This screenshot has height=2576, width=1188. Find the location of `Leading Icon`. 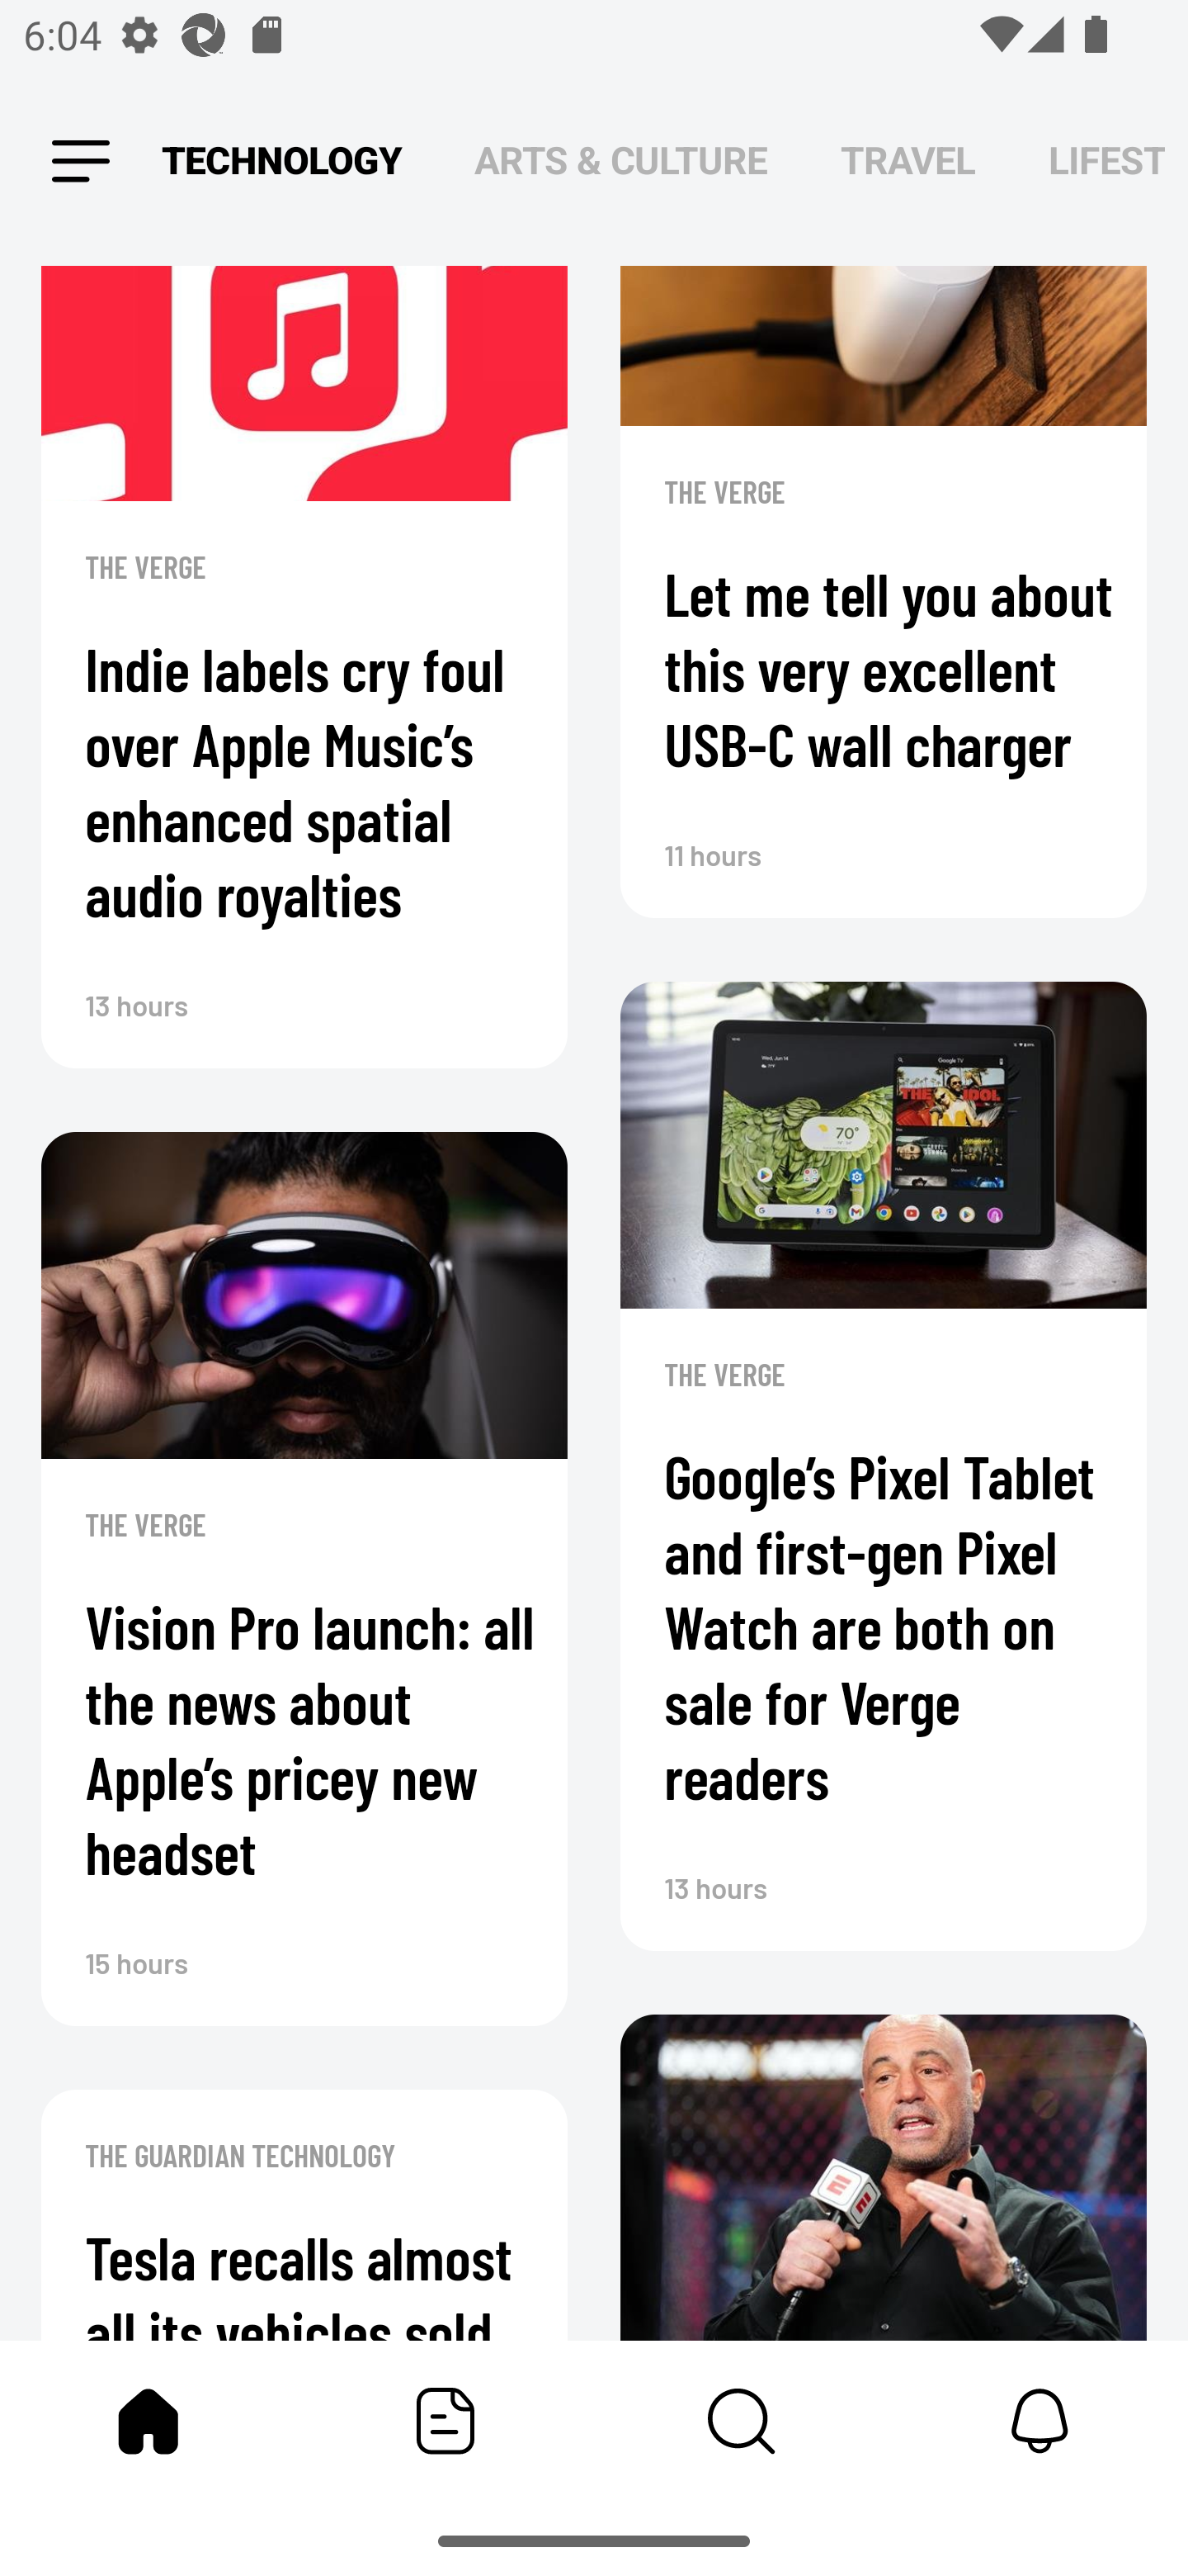

Leading Icon is located at coordinates (81, 162).